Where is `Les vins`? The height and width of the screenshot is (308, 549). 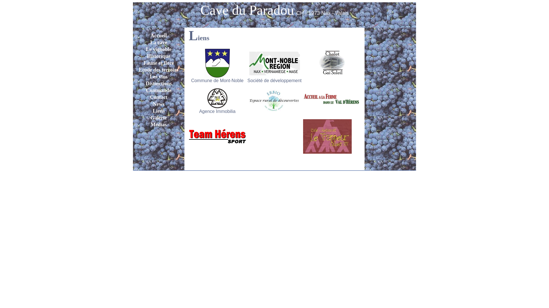
Les vins is located at coordinates (159, 77).